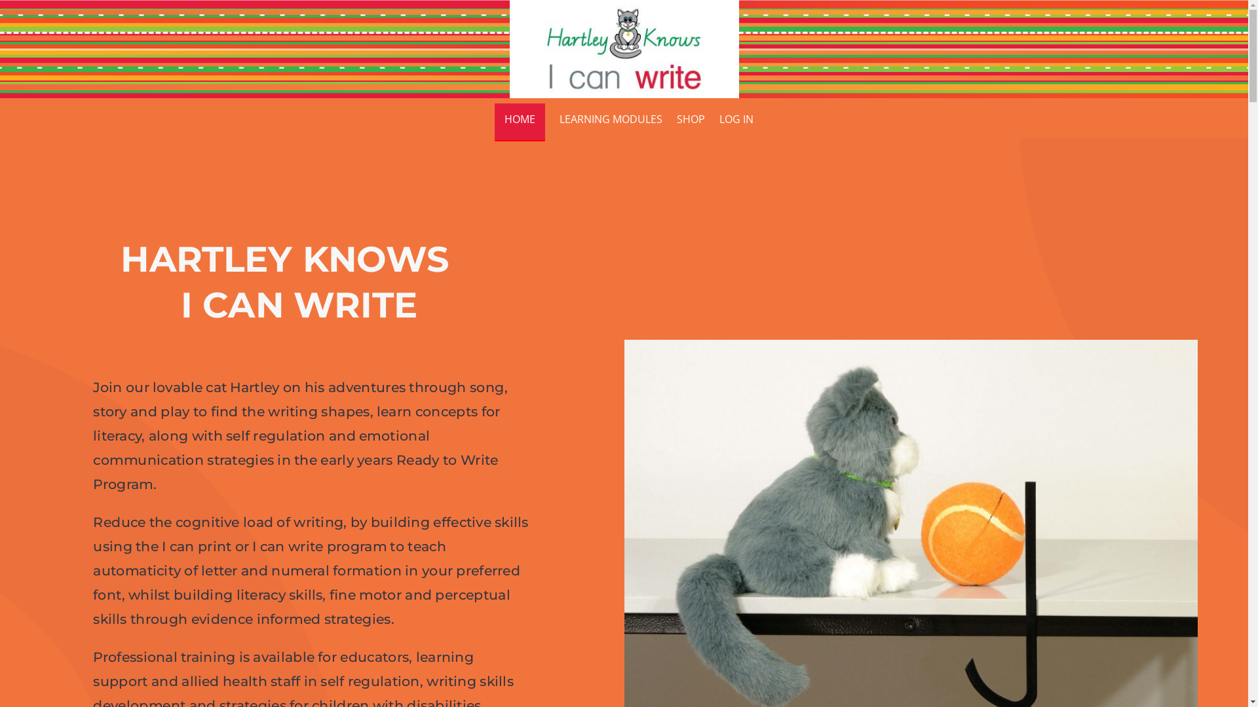 This screenshot has height=707, width=1258. Describe the element at coordinates (611, 122) in the screenshot. I see `LEARNING MODULES` at that location.